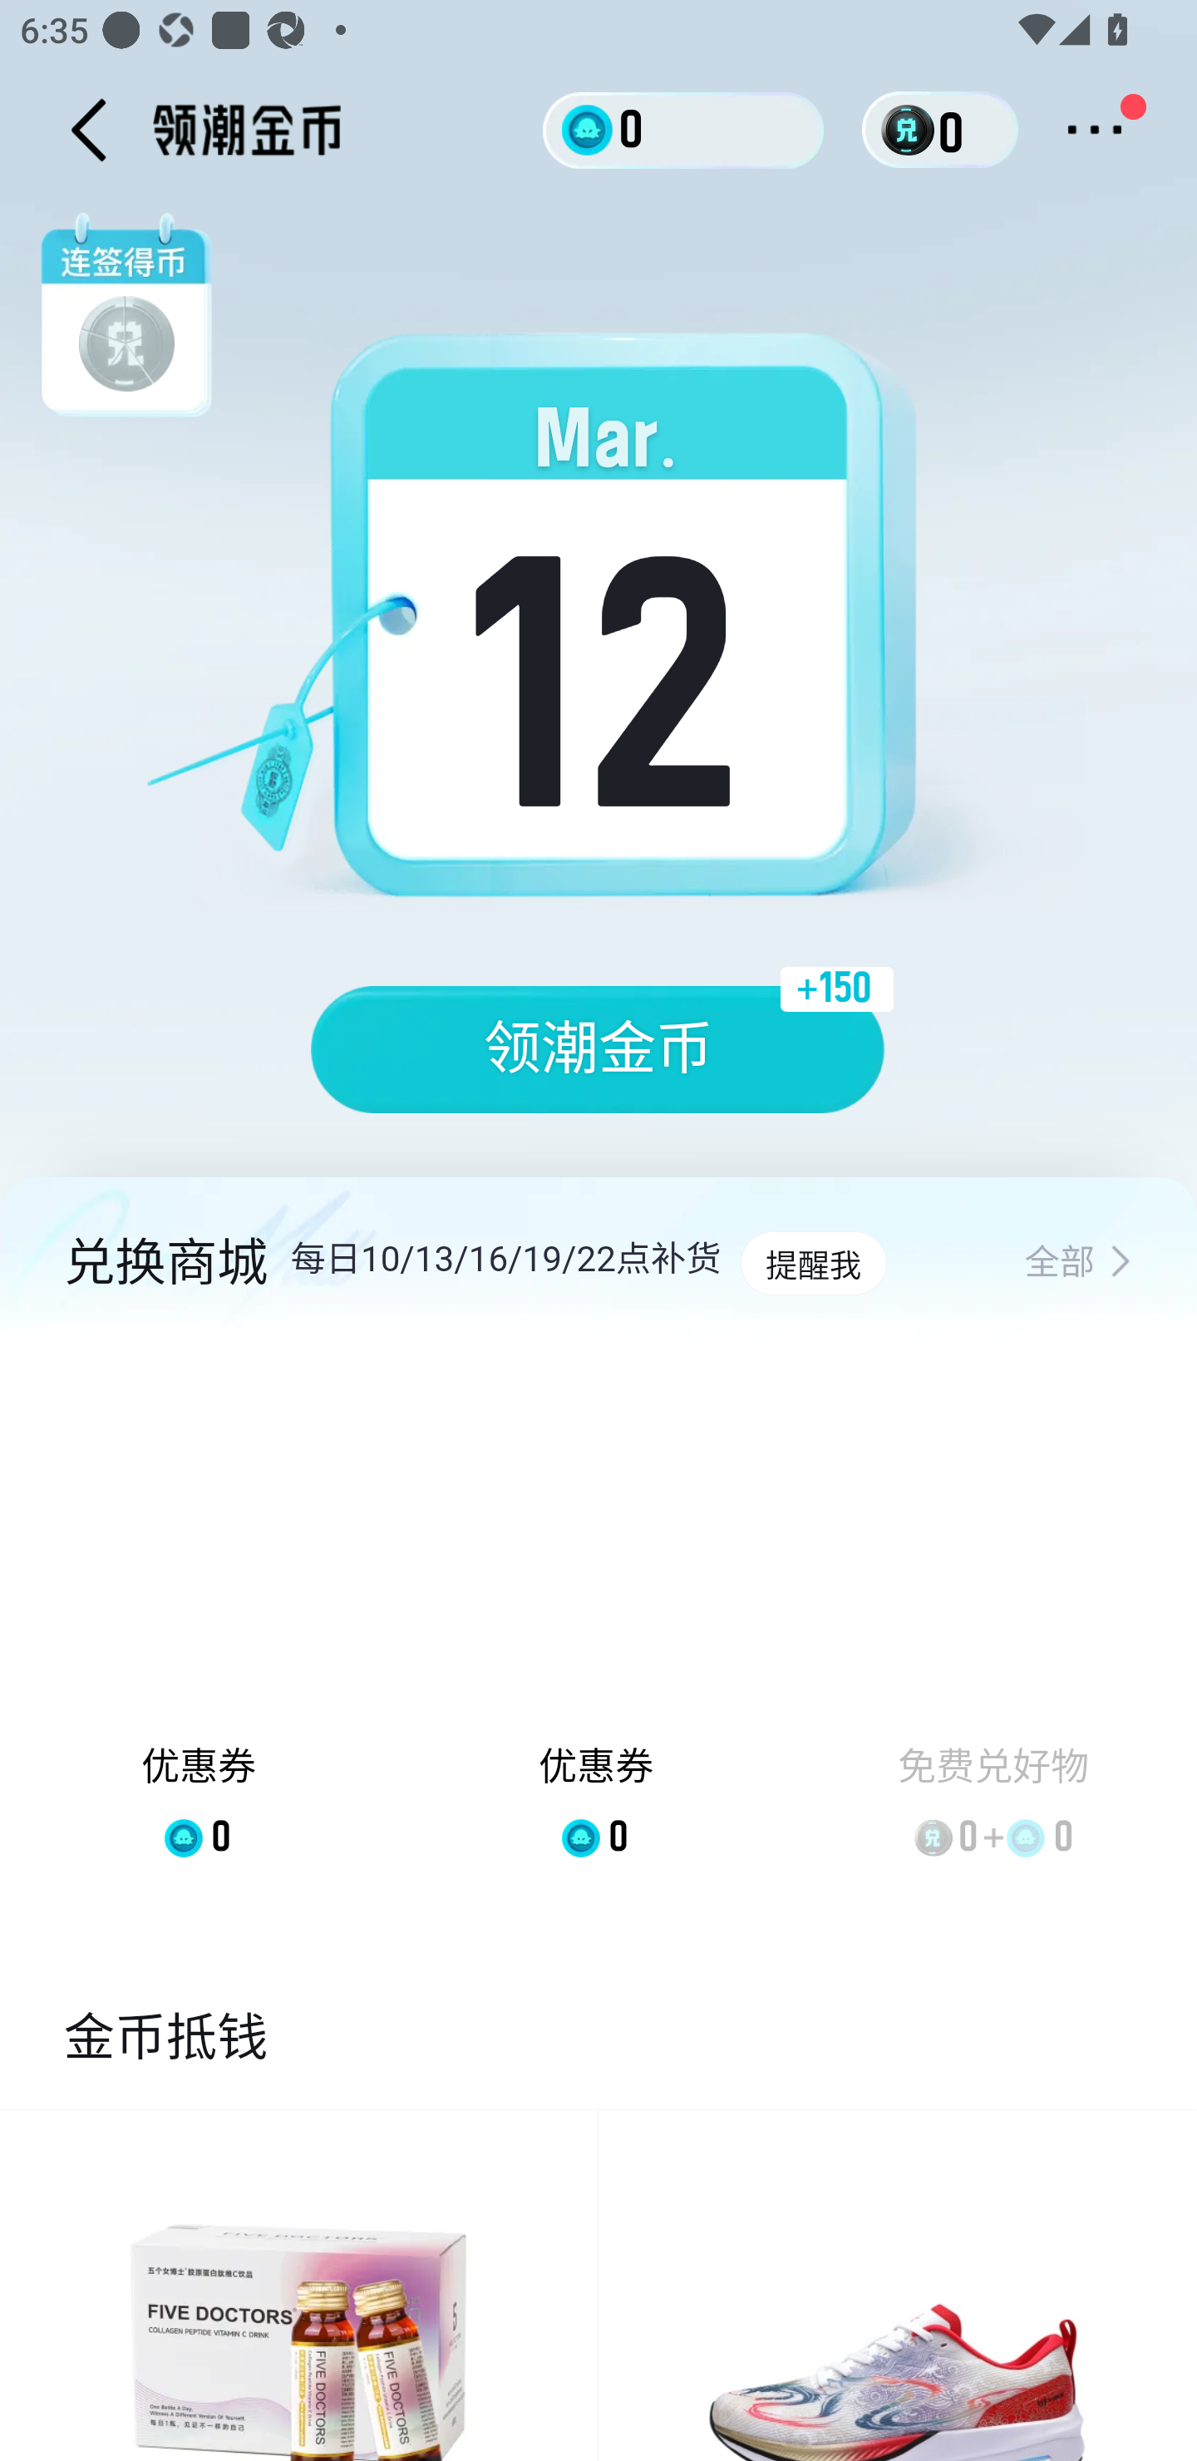  What do you see at coordinates (1078, 1264) in the screenshot?
I see `全部` at bounding box center [1078, 1264].